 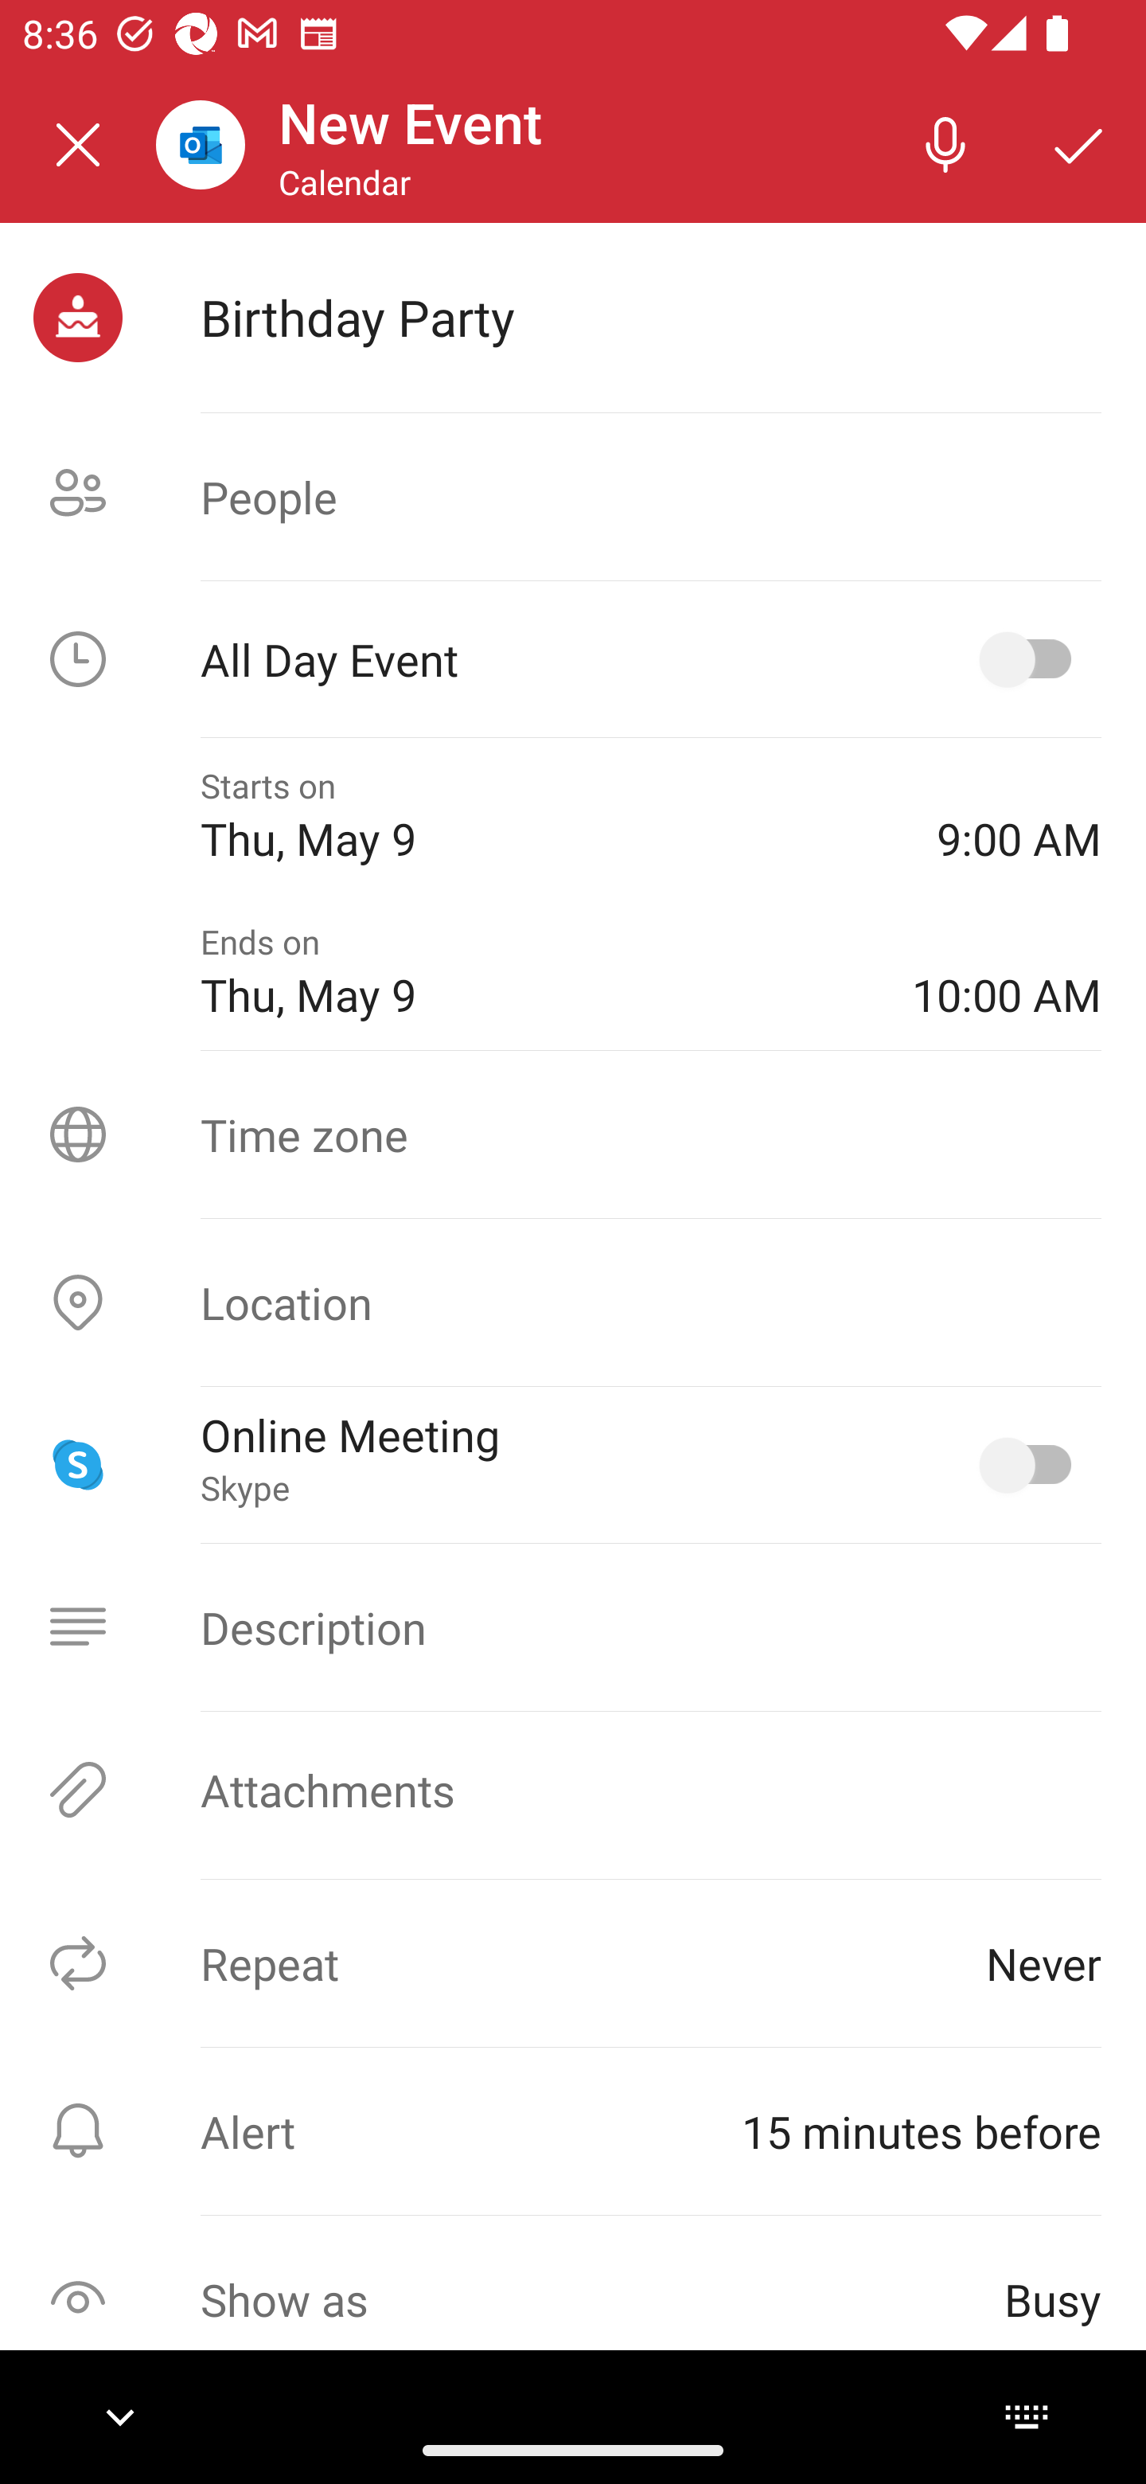 What do you see at coordinates (1006, 972) in the screenshot?
I see `10:00 AM` at bounding box center [1006, 972].